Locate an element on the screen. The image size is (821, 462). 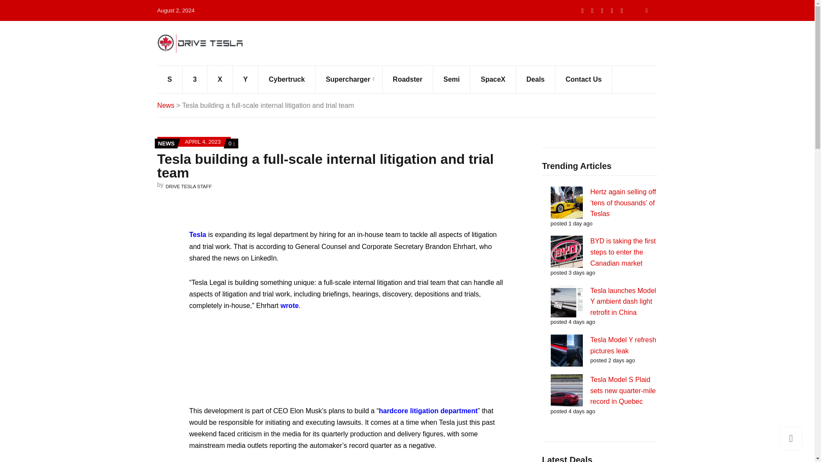
DRIVE TESLA STAFF is located at coordinates (189, 186).